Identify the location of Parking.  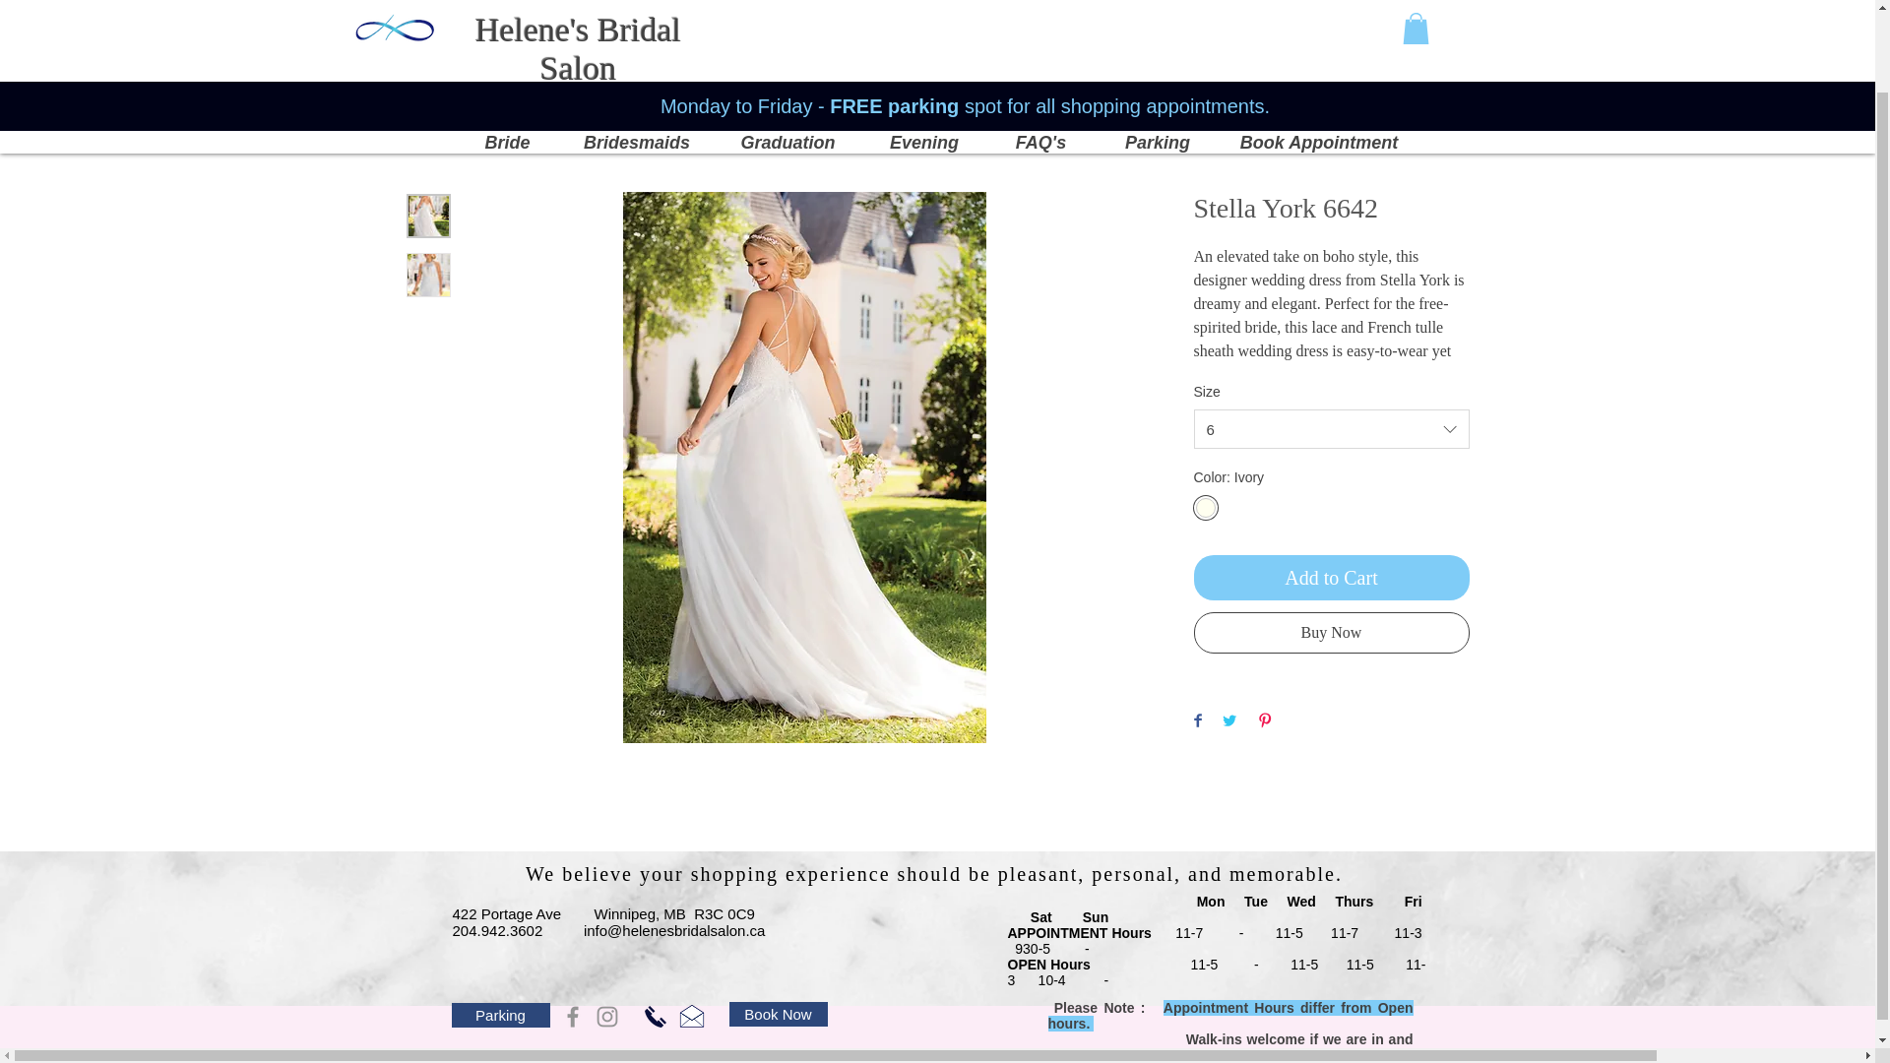
(1156, 54).